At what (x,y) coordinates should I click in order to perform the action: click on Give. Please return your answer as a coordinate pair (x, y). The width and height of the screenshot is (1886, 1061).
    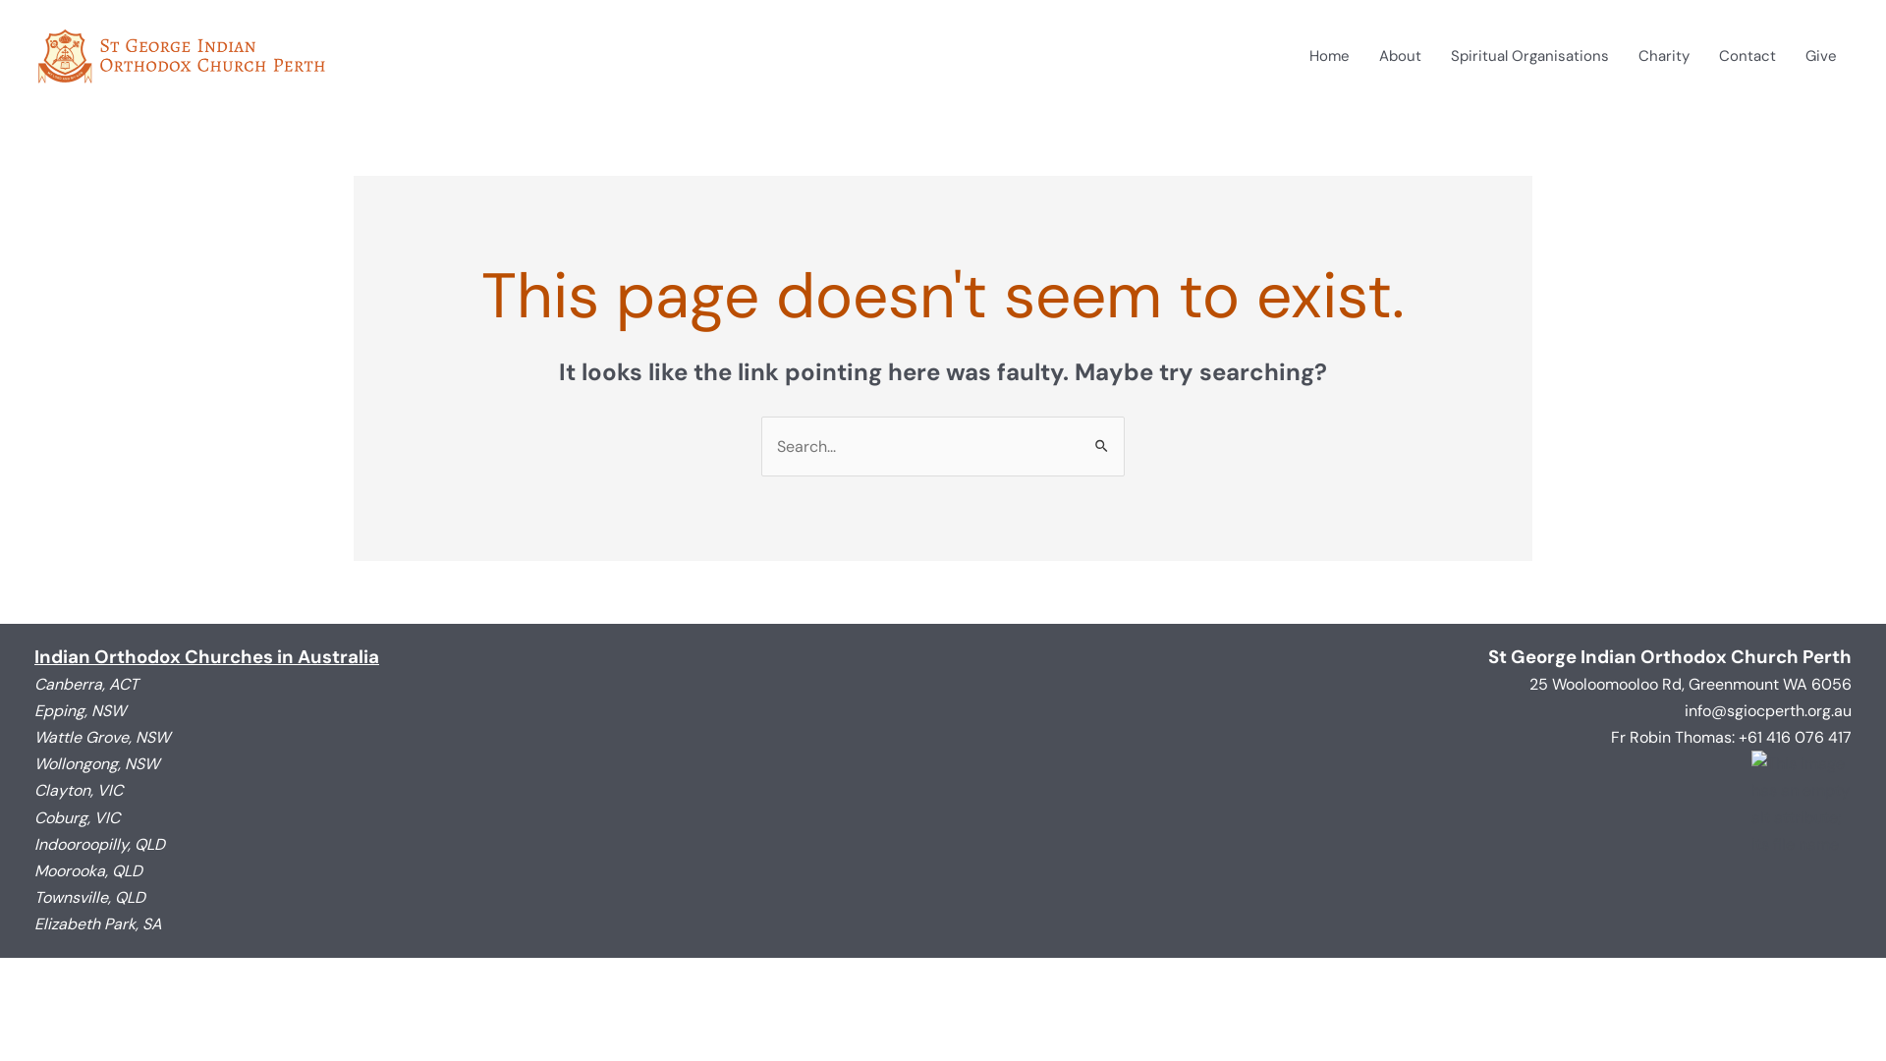
    Looking at the image, I should click on (1821, 56).